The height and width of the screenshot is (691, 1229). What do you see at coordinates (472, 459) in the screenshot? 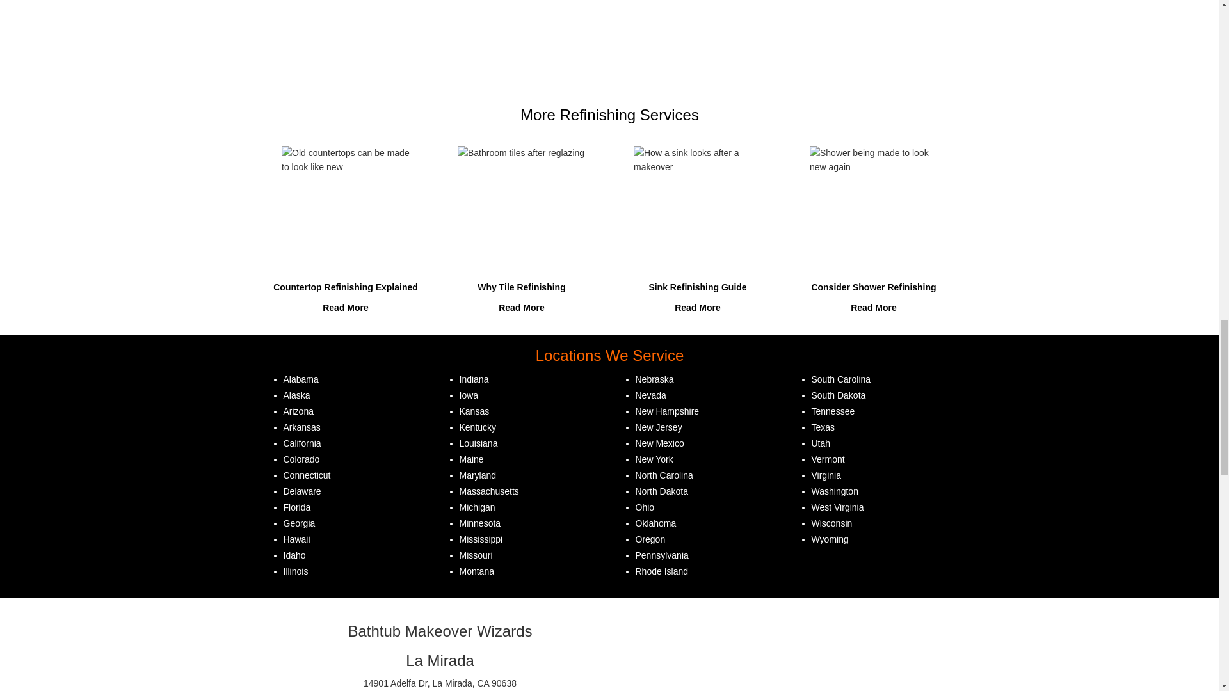
I see `Maine` at bounding box center [472, 459].